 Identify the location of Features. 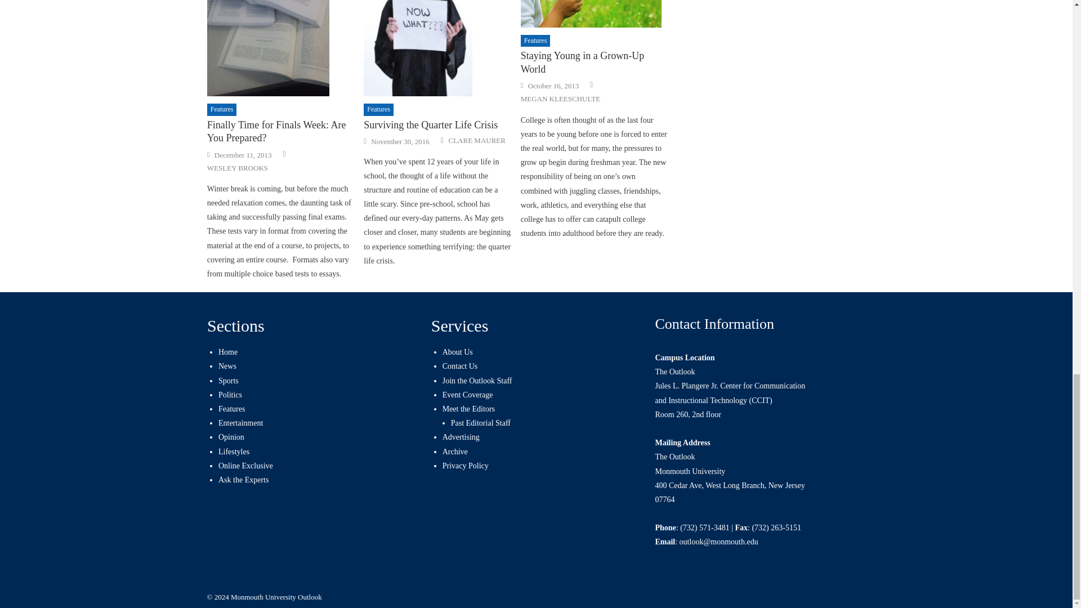
(535, 41).